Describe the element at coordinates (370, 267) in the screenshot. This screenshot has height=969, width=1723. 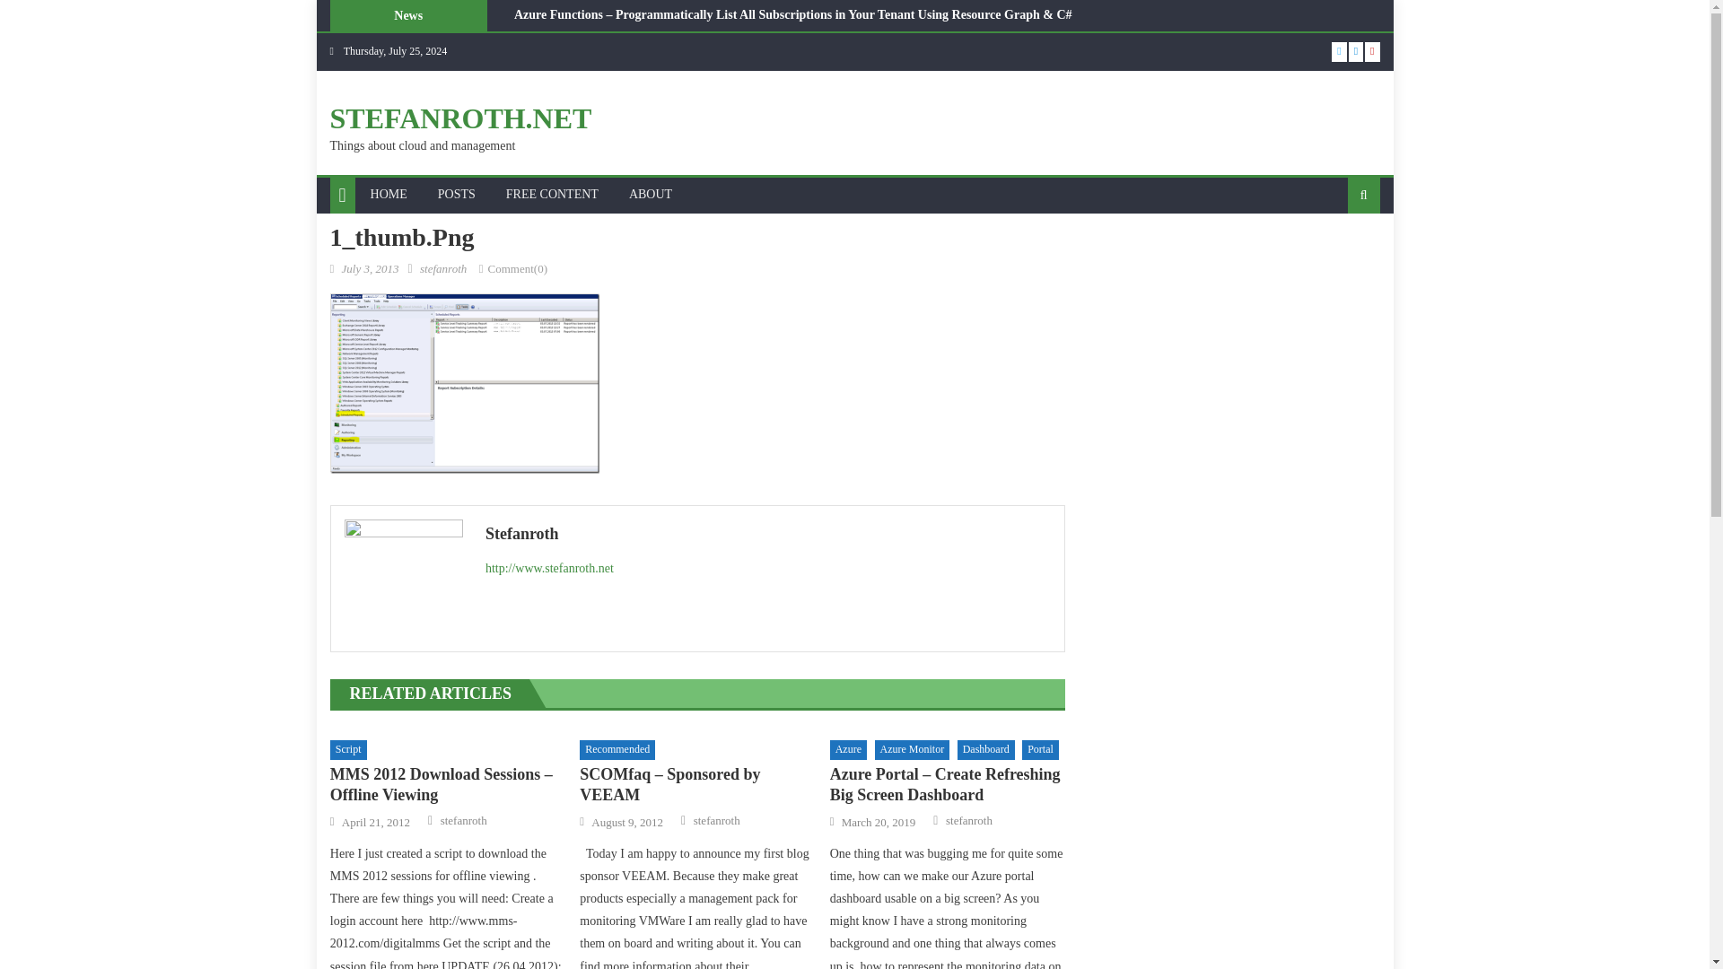
I see `July 3, 2013` at that location.